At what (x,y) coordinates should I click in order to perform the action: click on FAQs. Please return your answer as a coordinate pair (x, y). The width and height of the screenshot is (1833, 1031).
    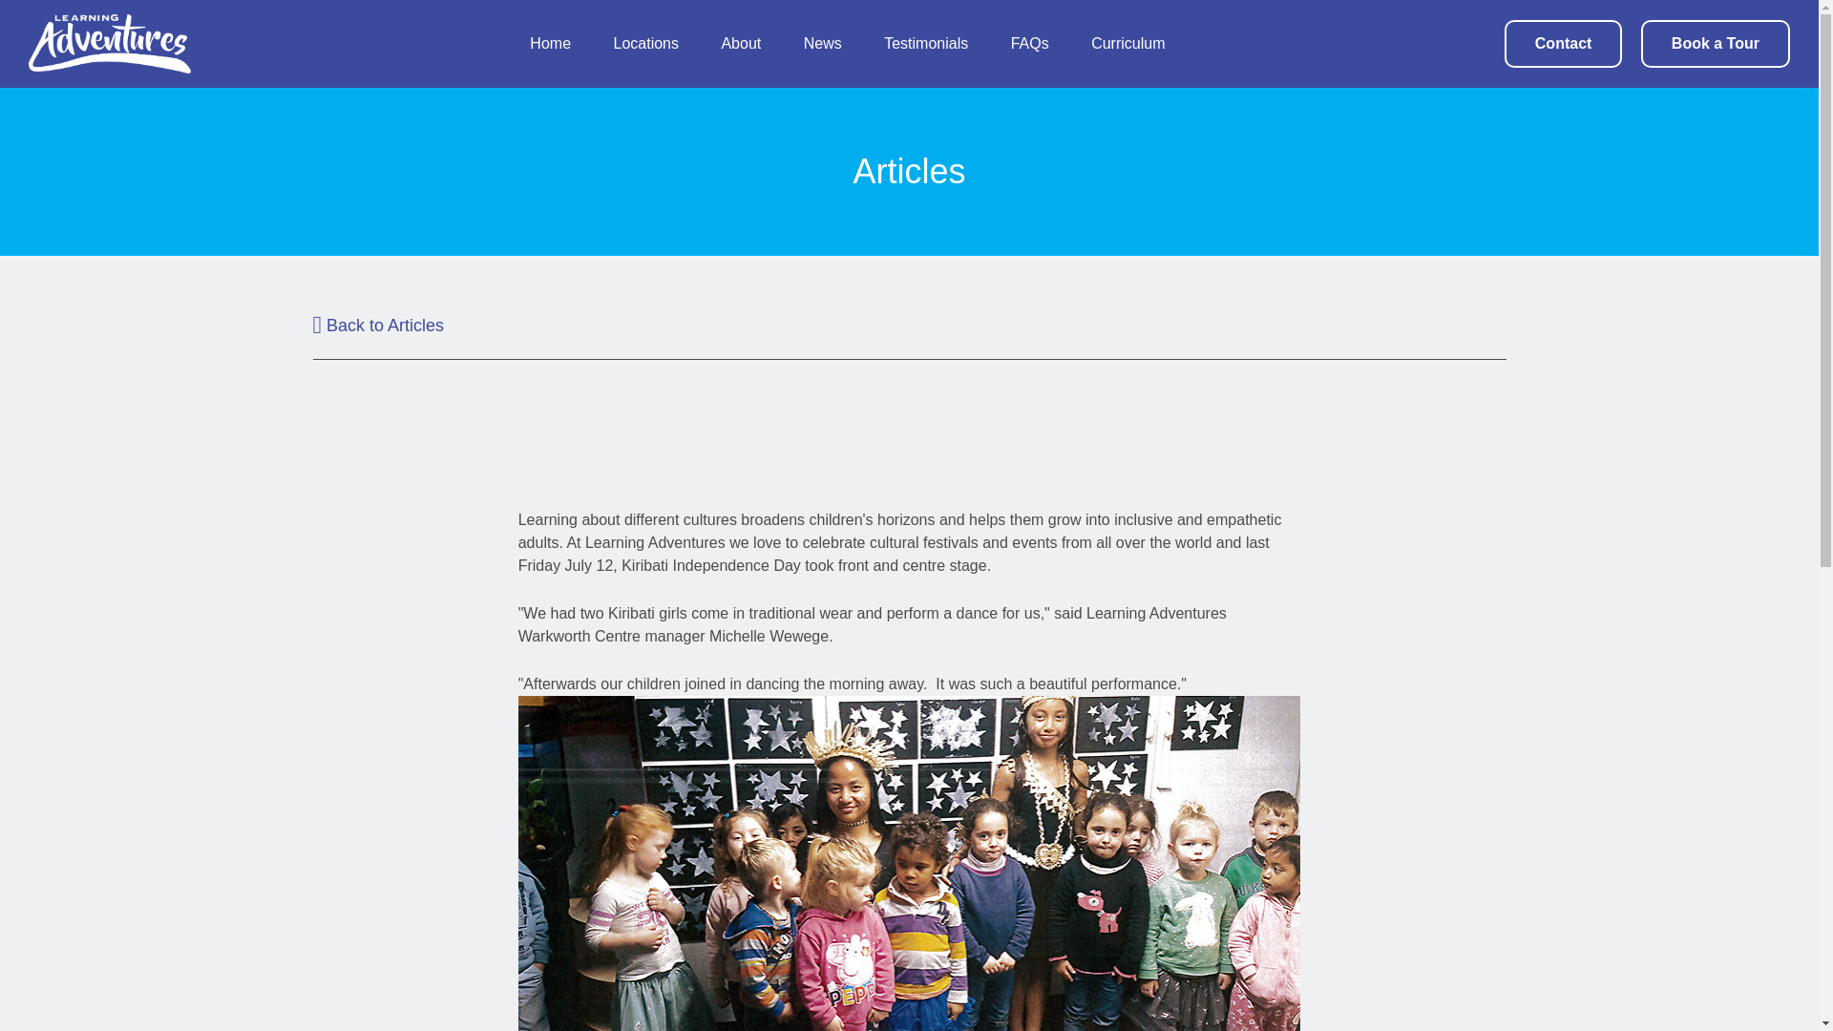
    Looking at the image, I should click on (1029, 43).